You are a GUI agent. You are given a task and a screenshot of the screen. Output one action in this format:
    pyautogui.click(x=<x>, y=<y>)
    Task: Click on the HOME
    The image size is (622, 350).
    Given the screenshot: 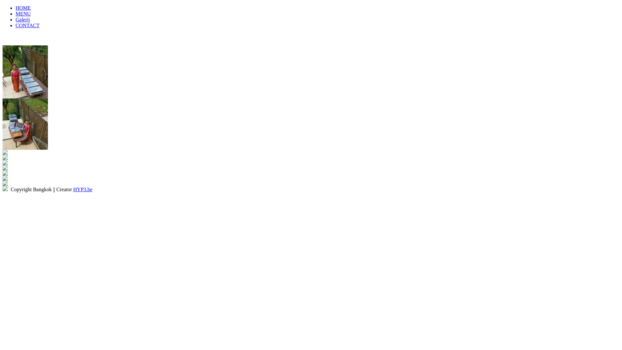 What is the action you would take?
    pyautogui.click(x=23, y=8)
    